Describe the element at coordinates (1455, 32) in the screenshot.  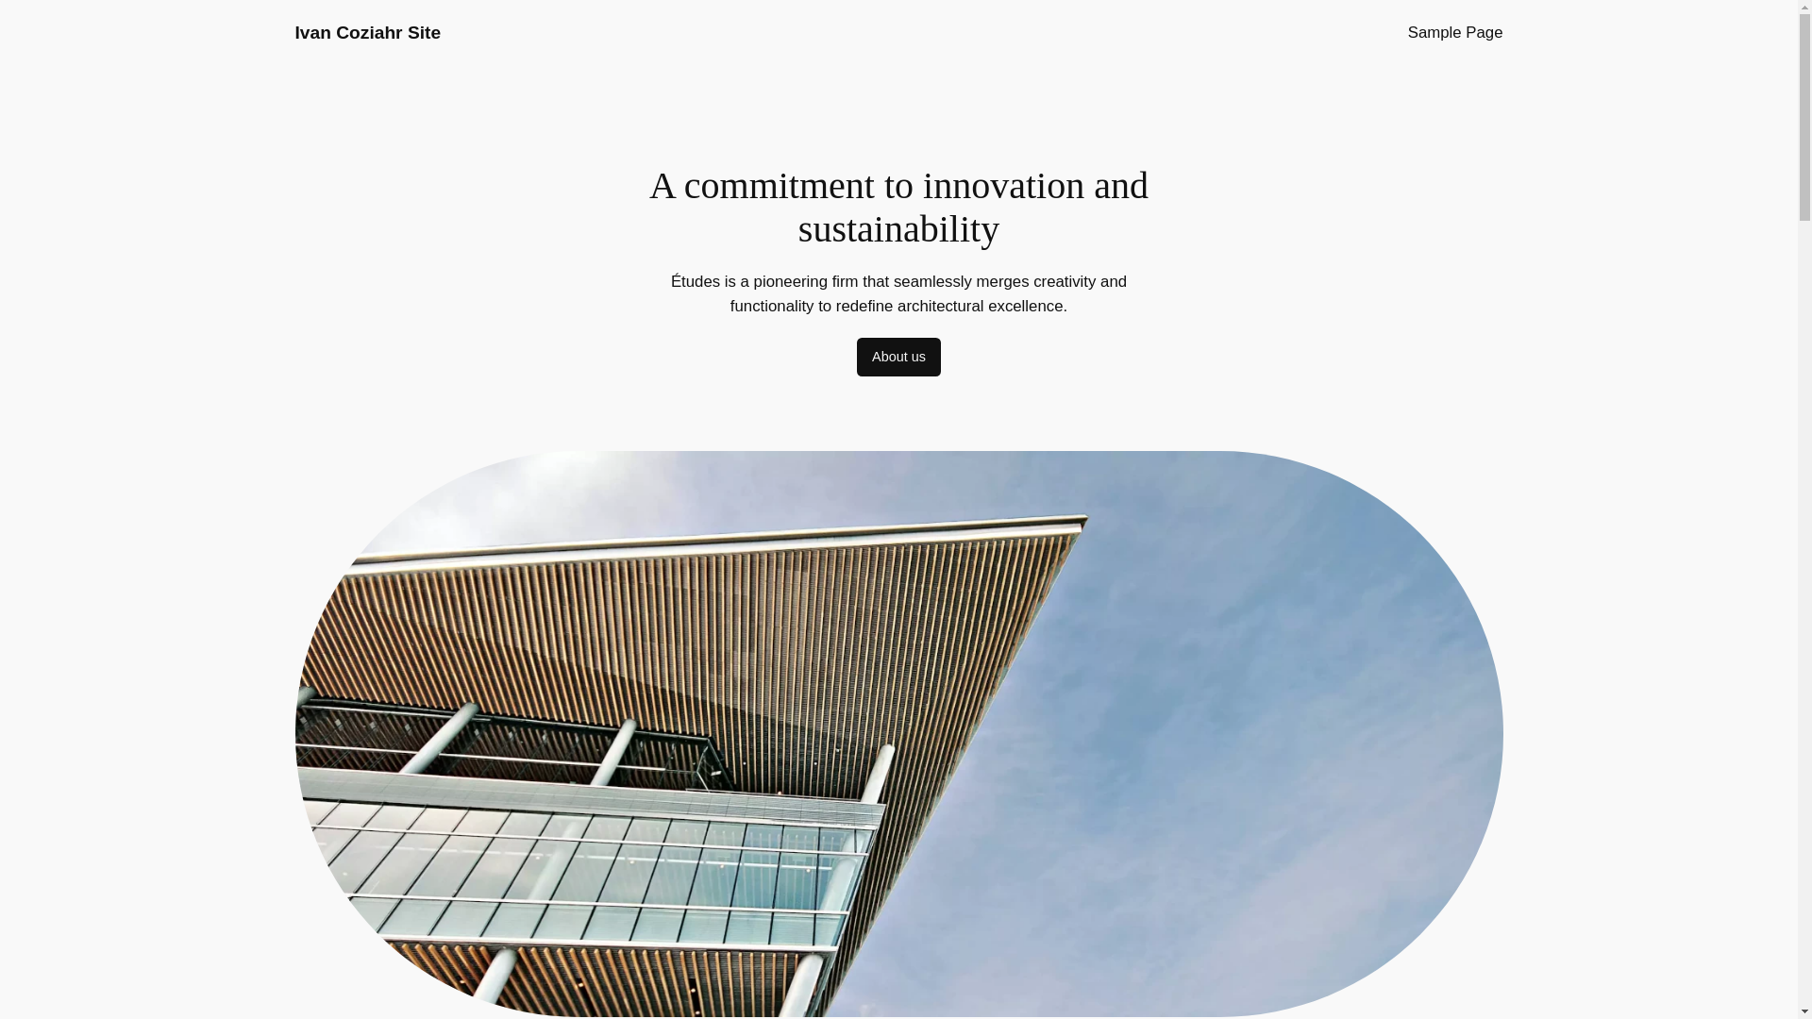
I see `Sample Page` at that location.